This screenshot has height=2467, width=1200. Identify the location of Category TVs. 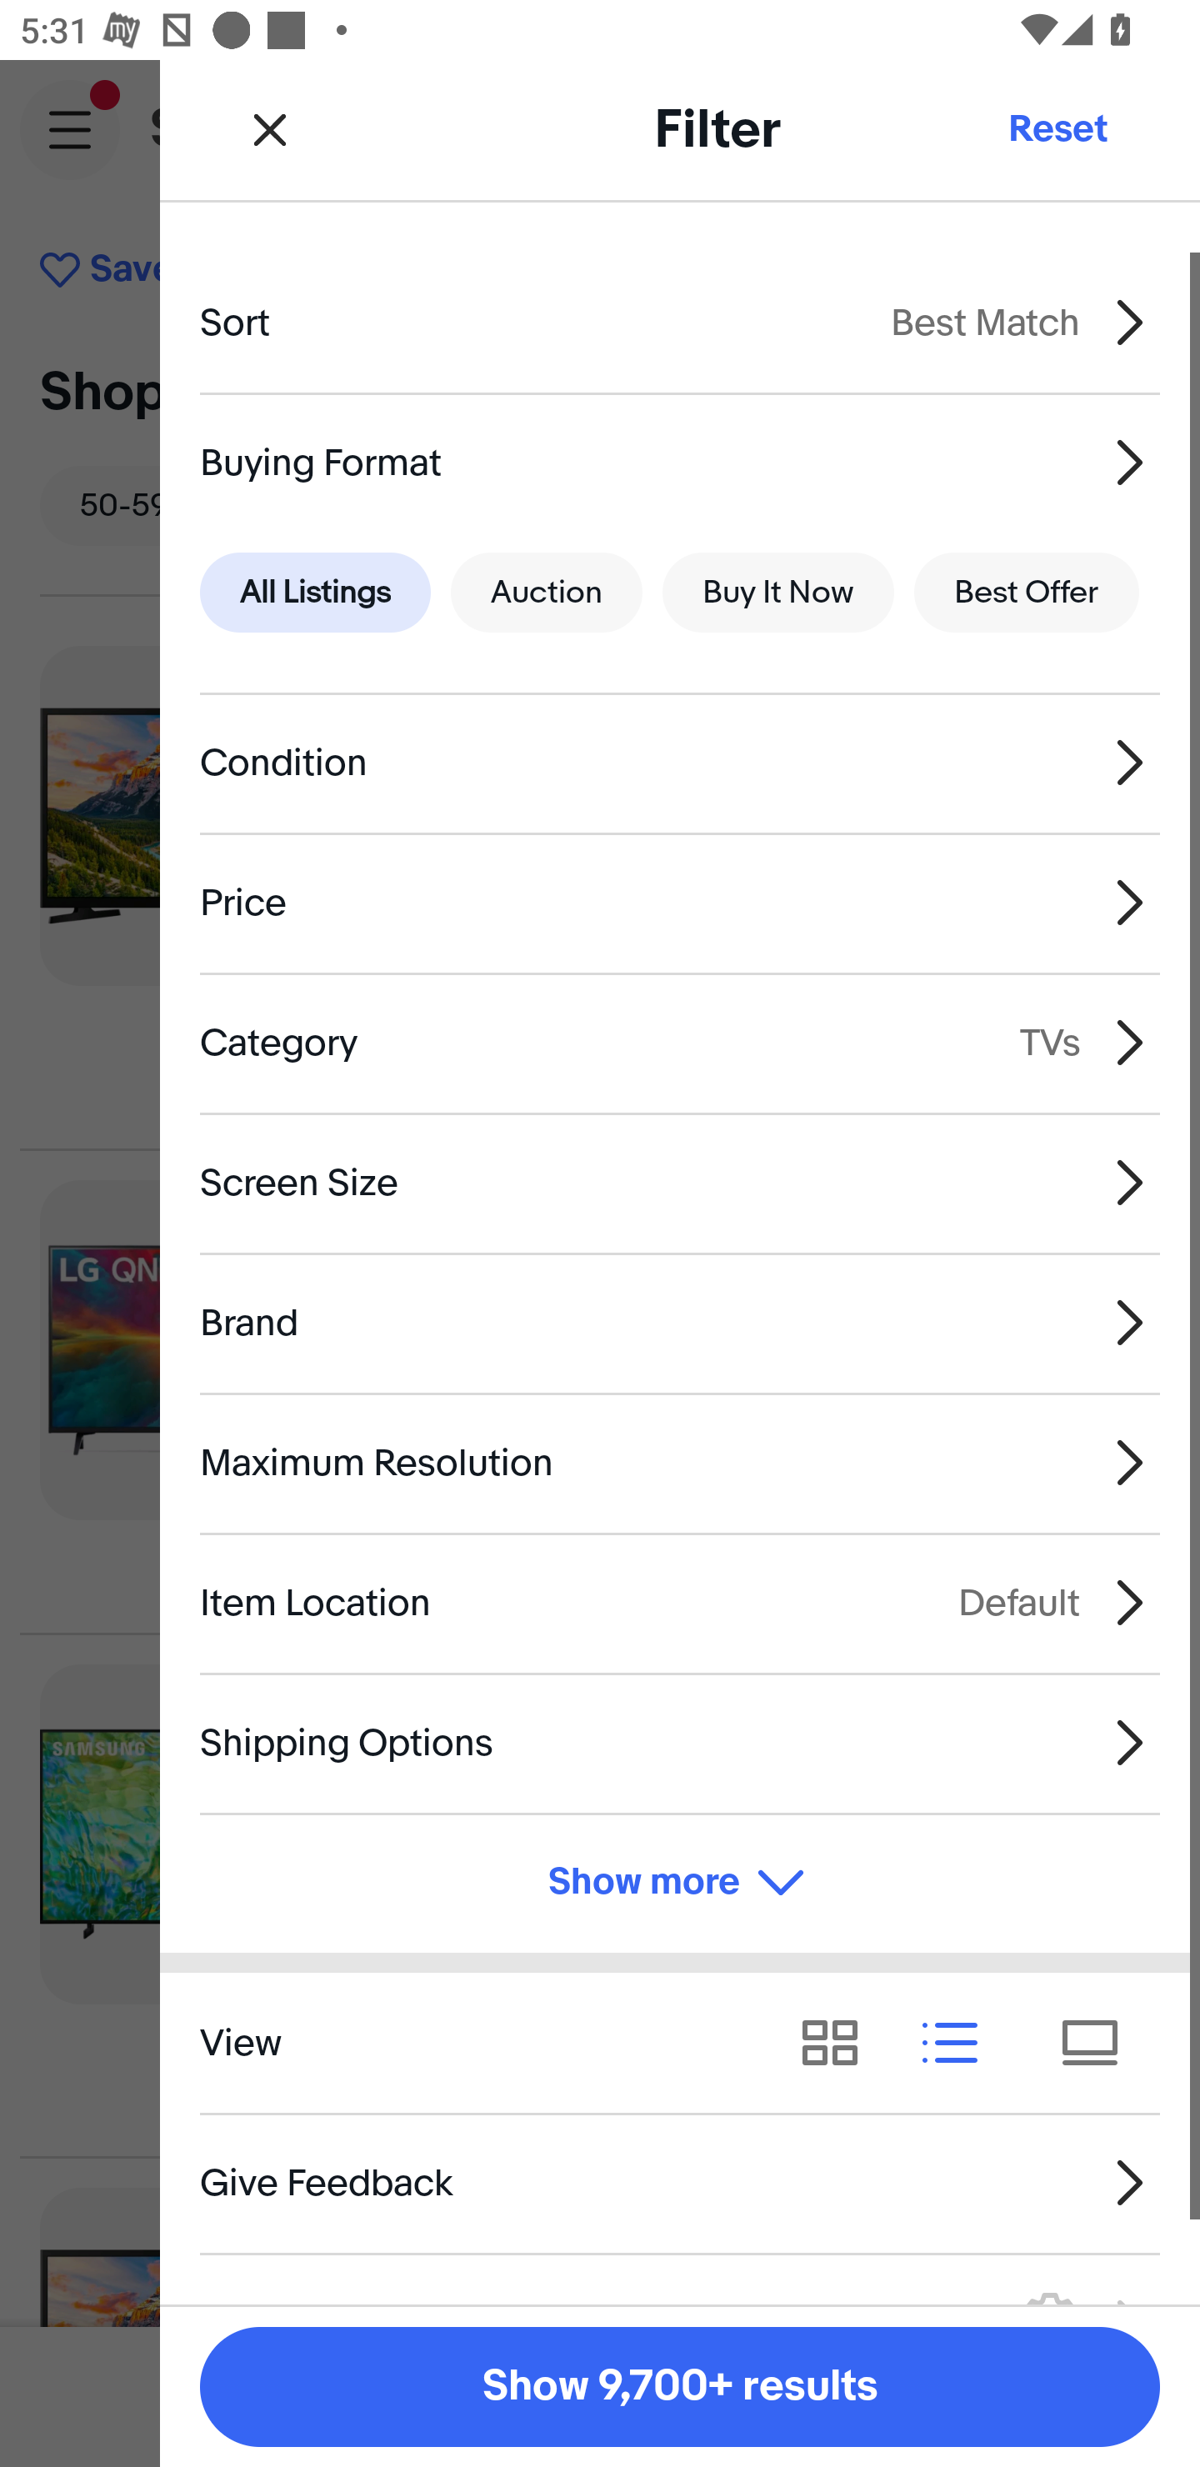
(680, 1042).